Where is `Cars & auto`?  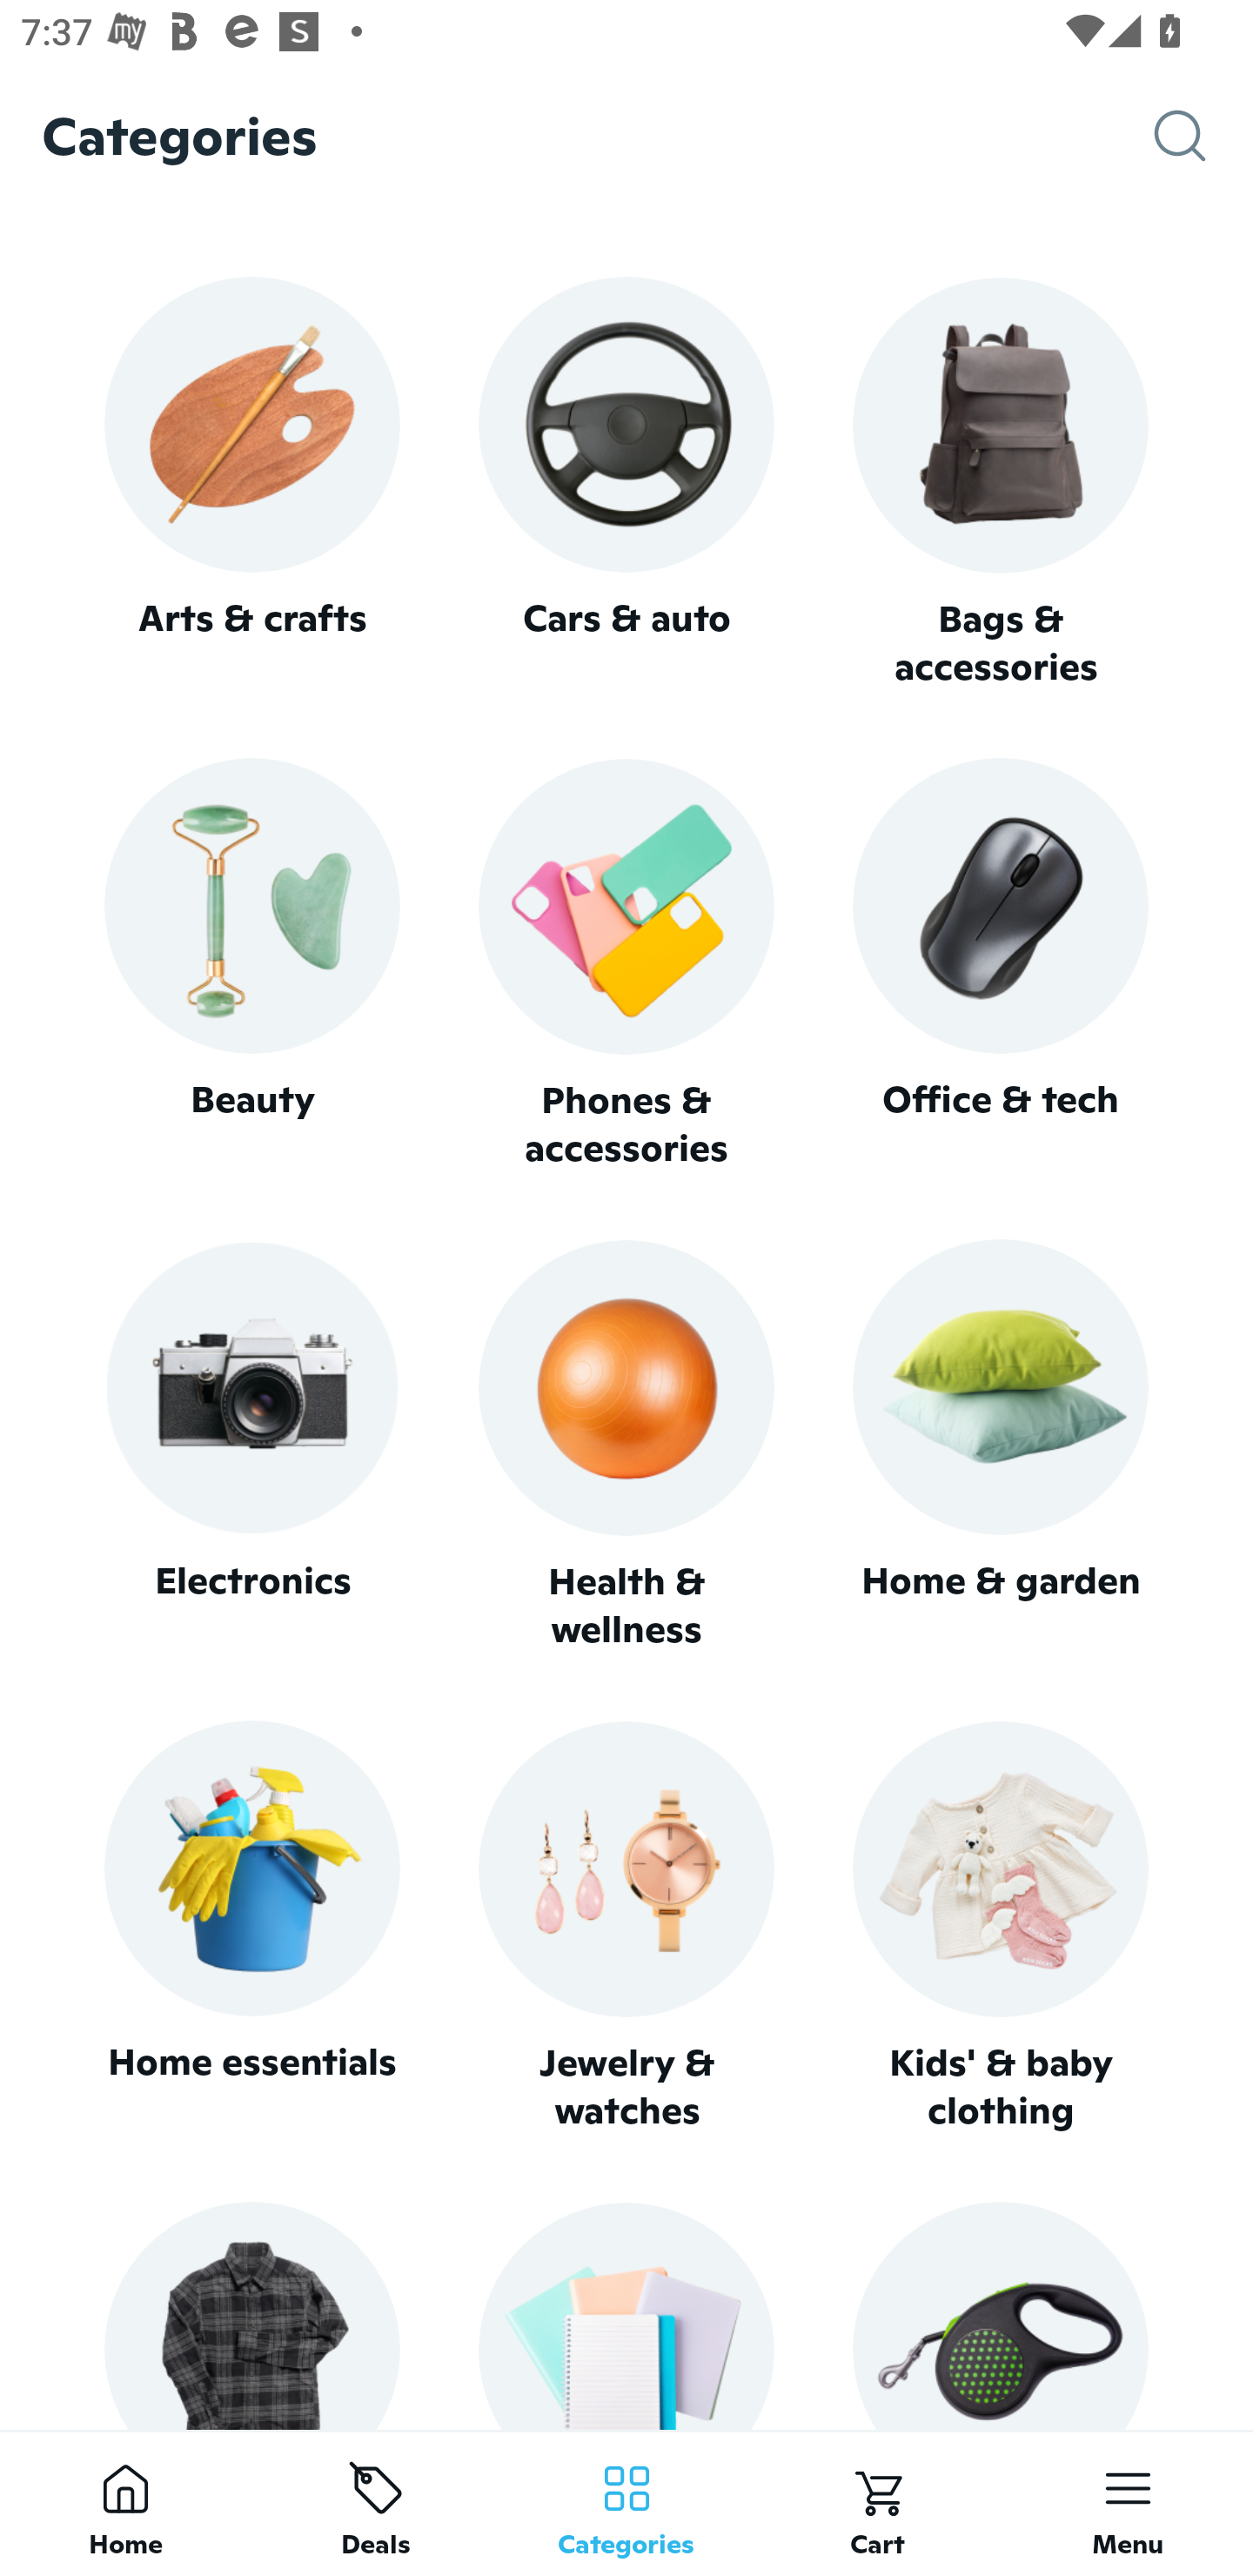 Cars & auto is located at coordinates (626, 482).